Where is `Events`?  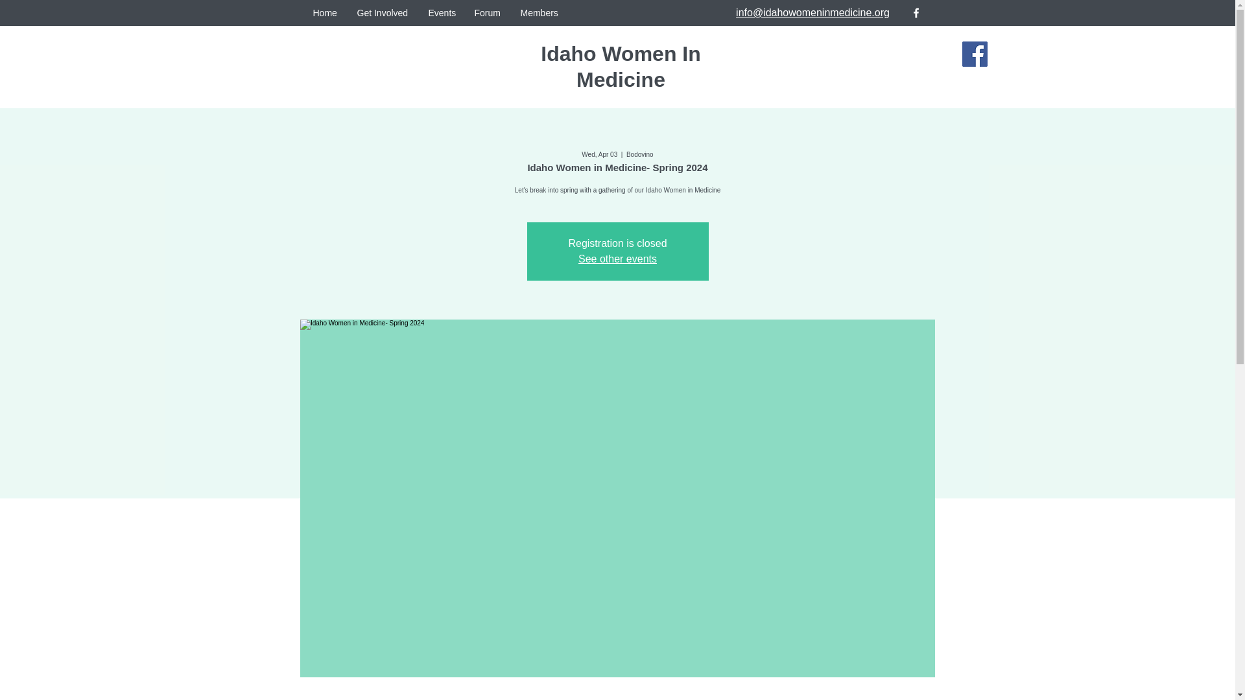
Events is located at coordinates (441, 13).